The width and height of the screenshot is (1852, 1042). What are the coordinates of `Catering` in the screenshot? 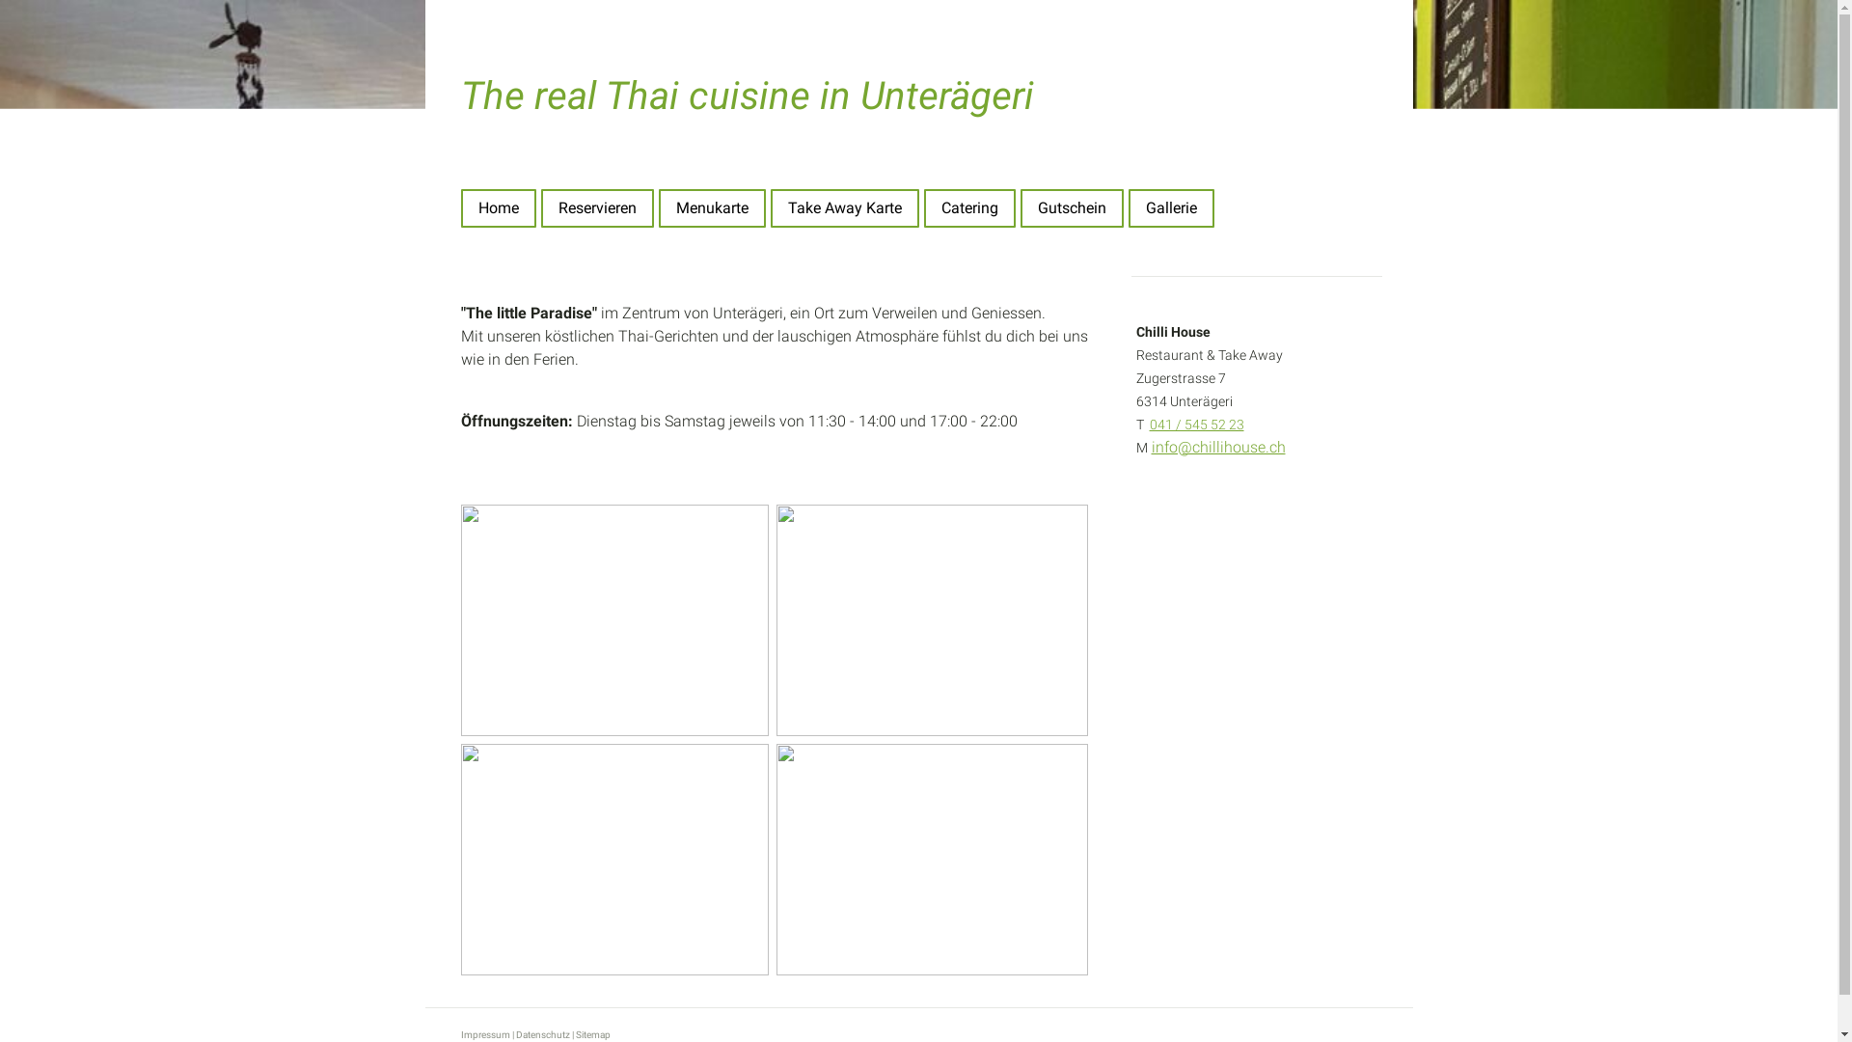 It's located at (970, 208).